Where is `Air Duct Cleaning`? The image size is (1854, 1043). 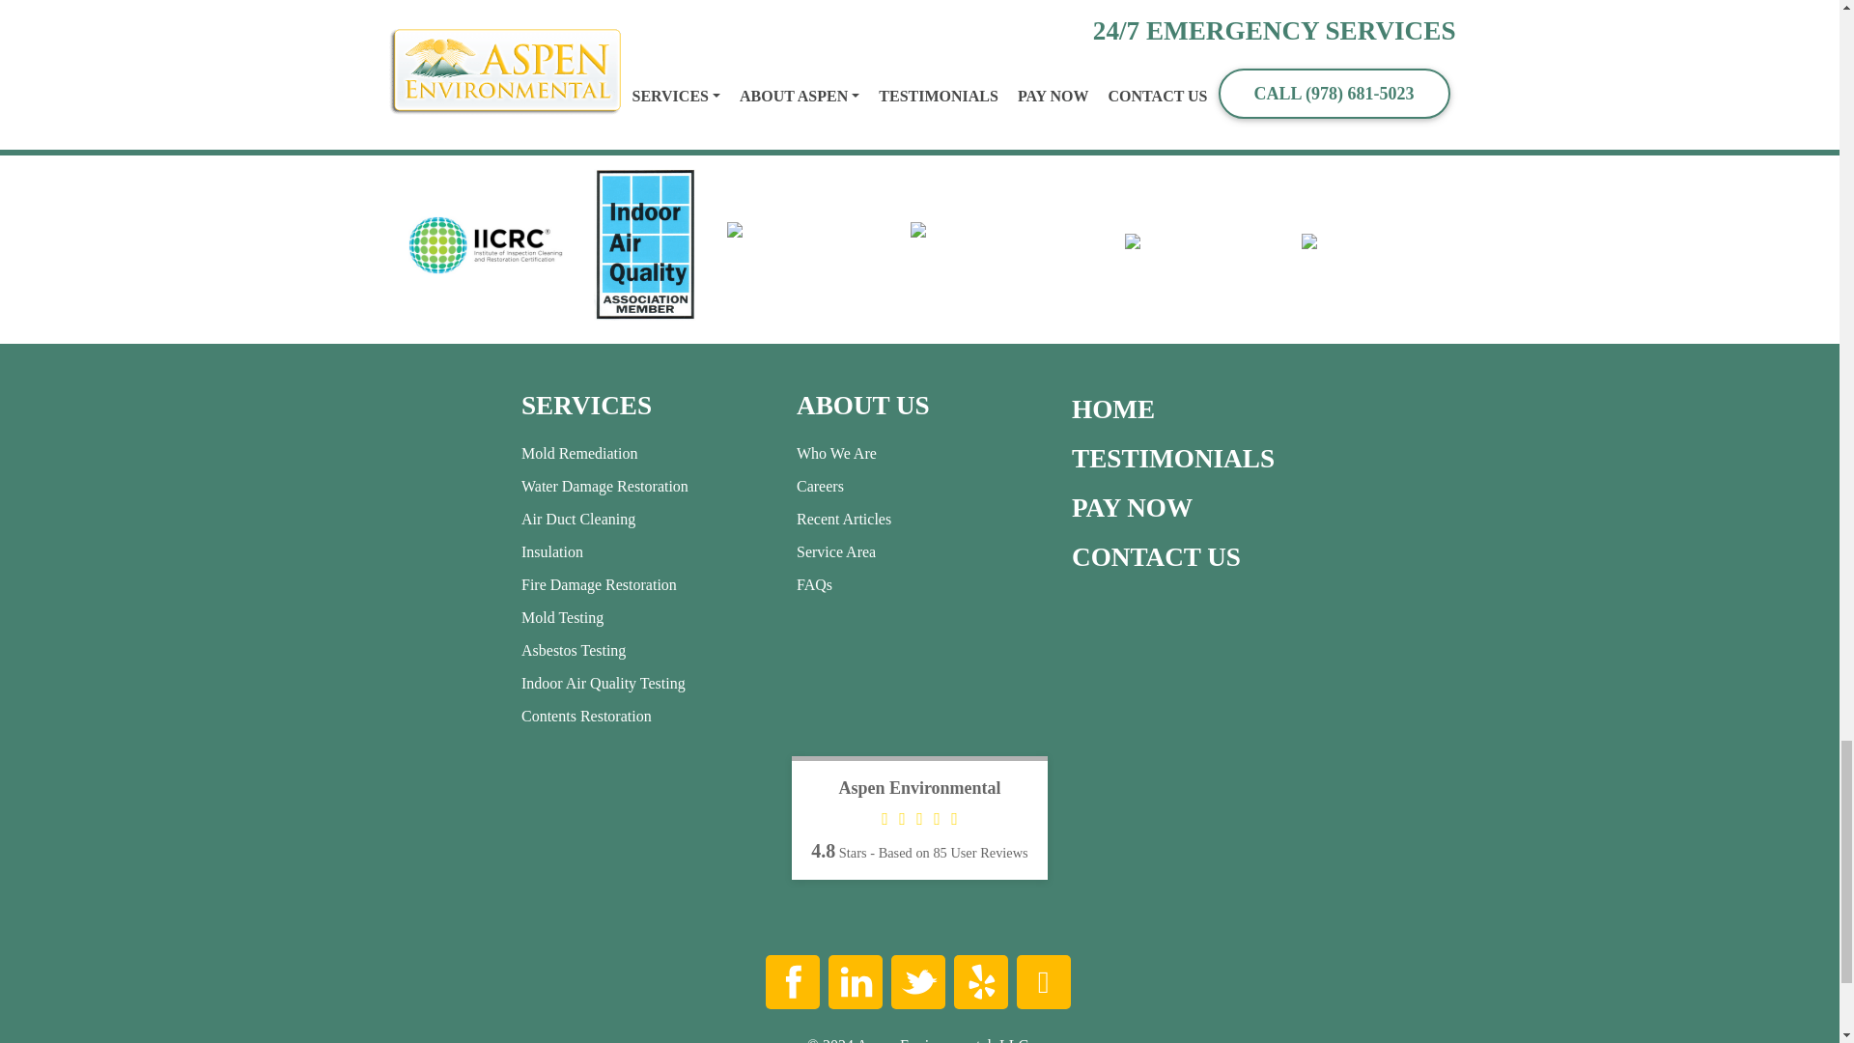 Air Duct Cleaning is located at coordinates (597, 1).